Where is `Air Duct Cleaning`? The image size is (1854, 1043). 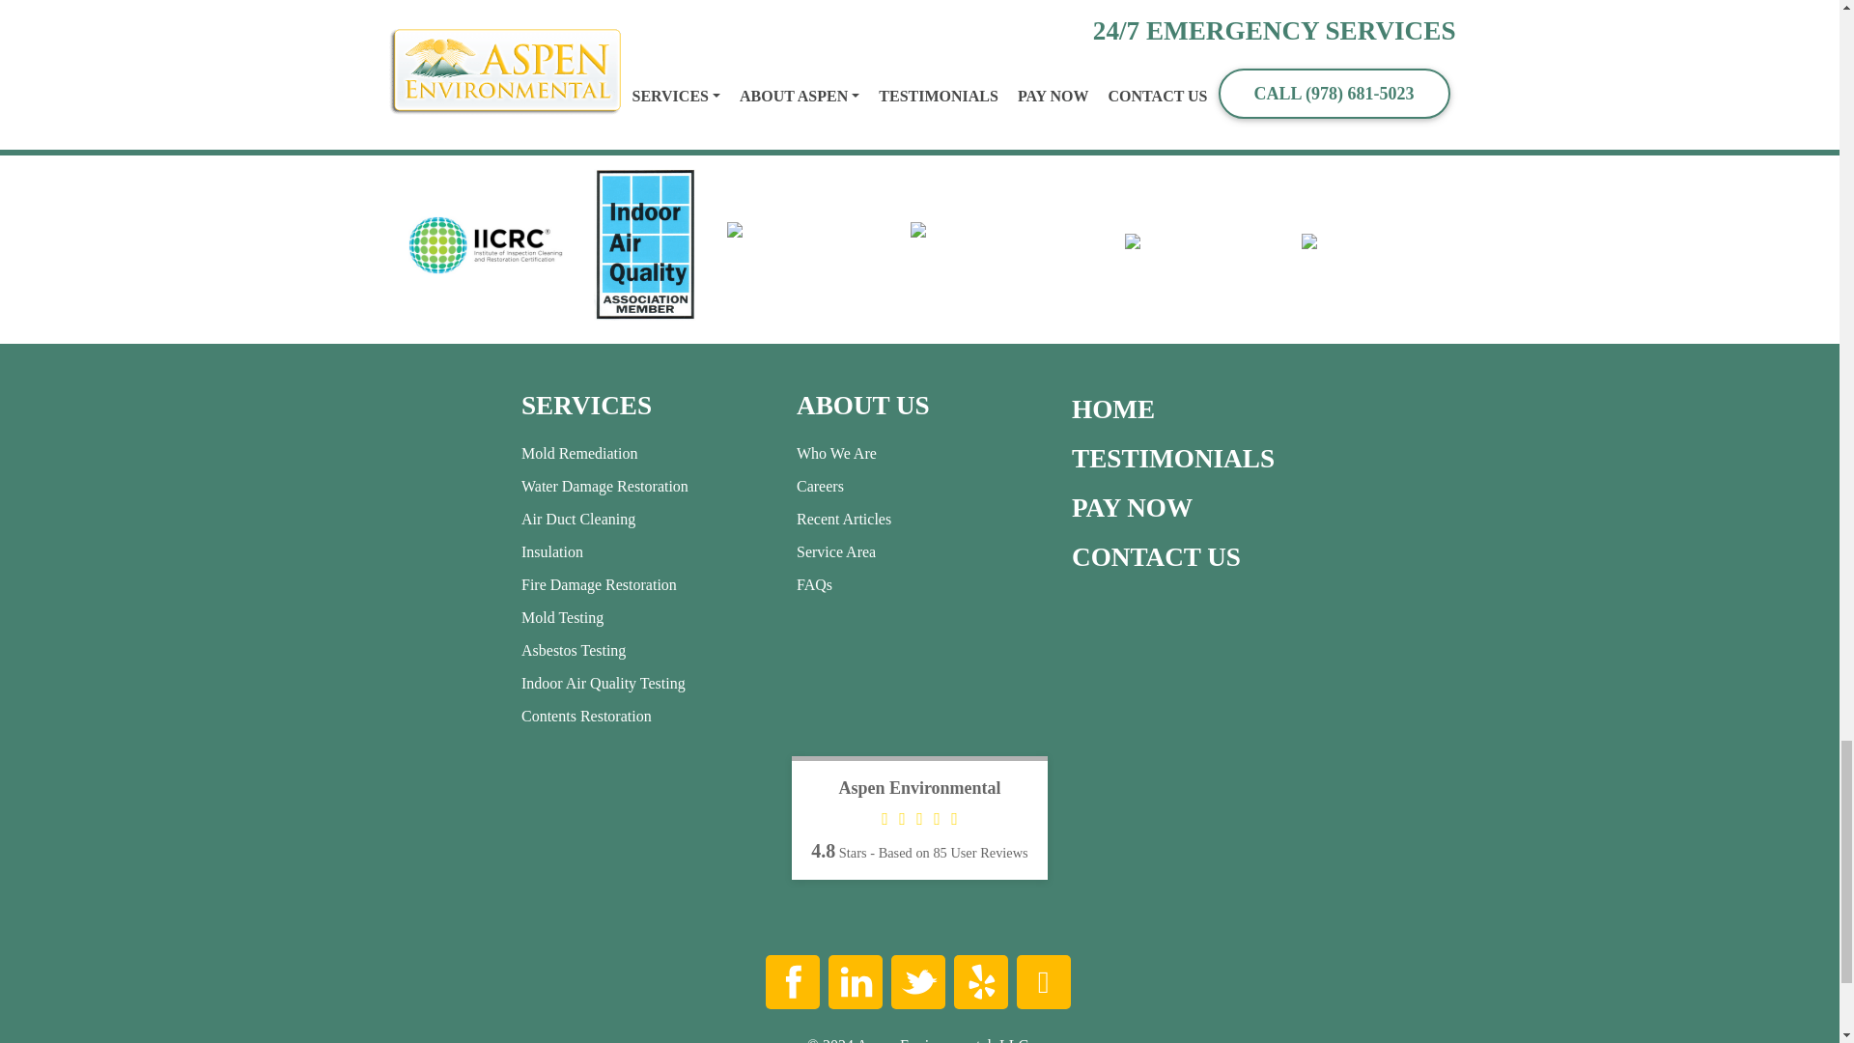 Air Duct Cleaning is located at coordinates (597, 1).